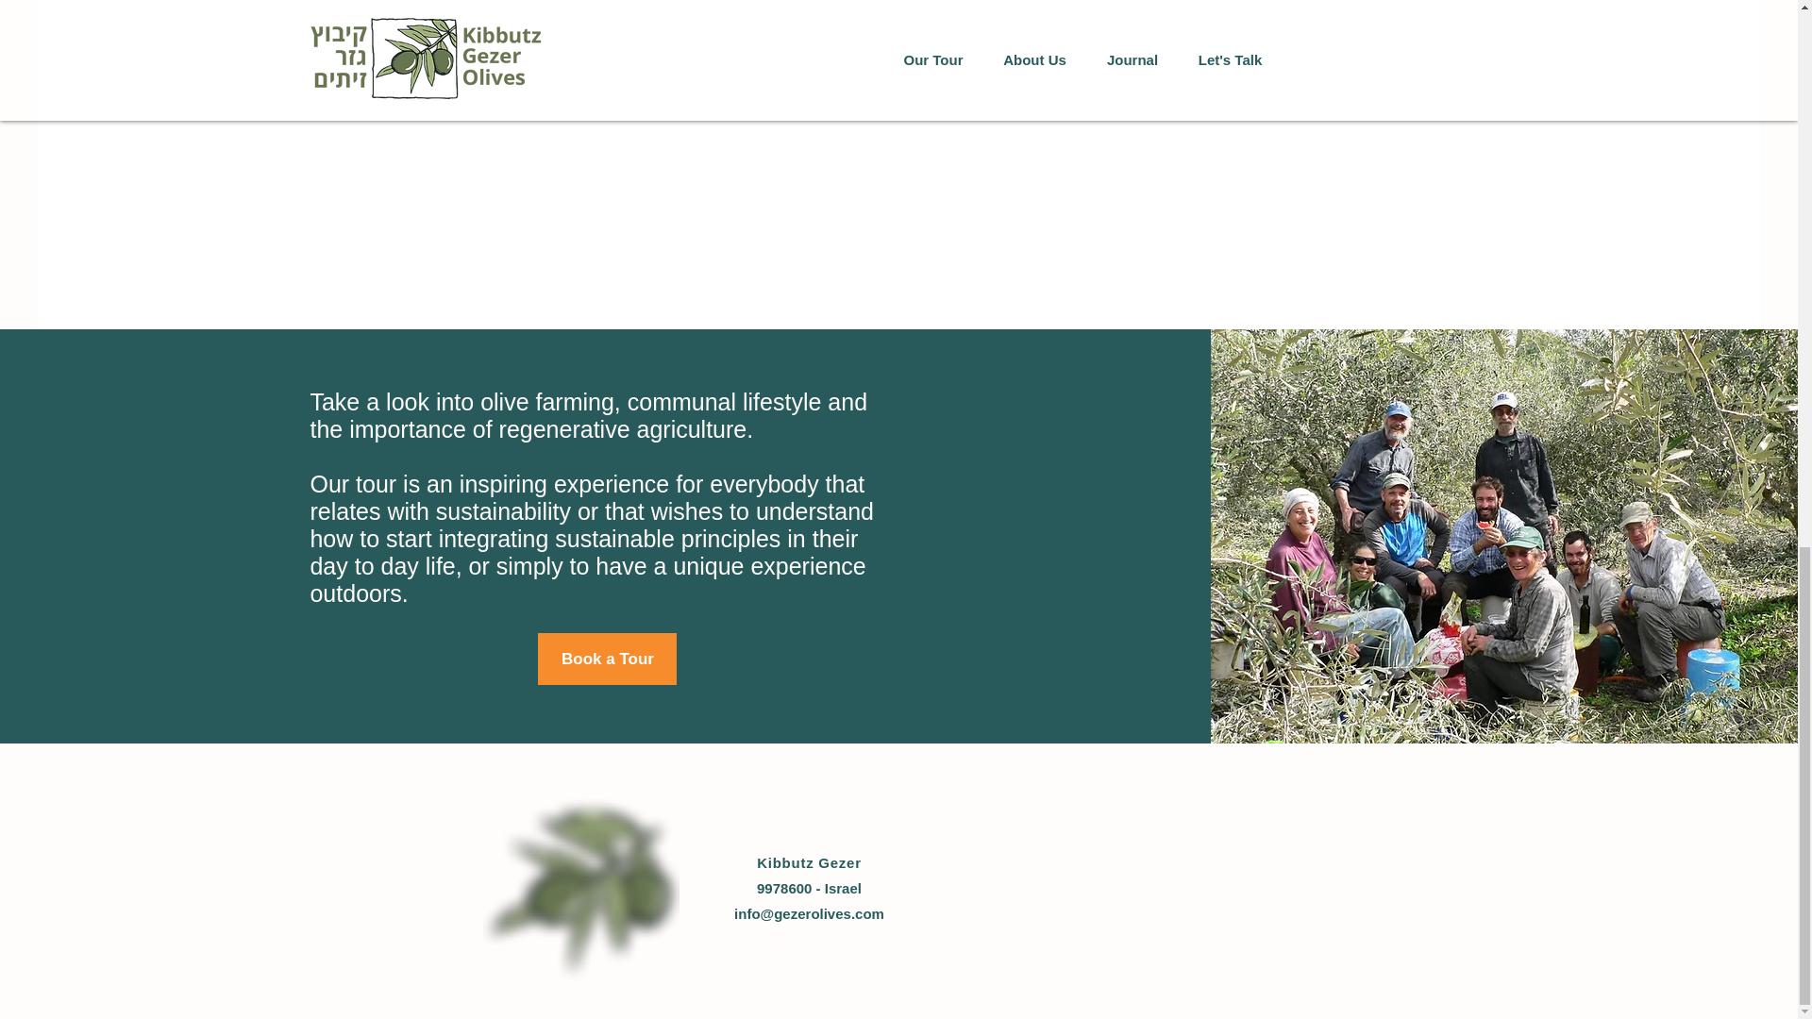 Image resolution: width=1812 pixels, height=1019 pixels. I want to click on Asset 2.png, so click(581, 887).